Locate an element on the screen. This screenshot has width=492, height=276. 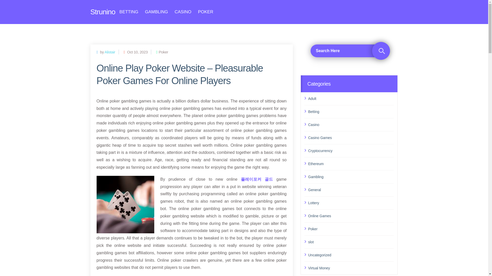
Casino is located at coordinates (351, 124).